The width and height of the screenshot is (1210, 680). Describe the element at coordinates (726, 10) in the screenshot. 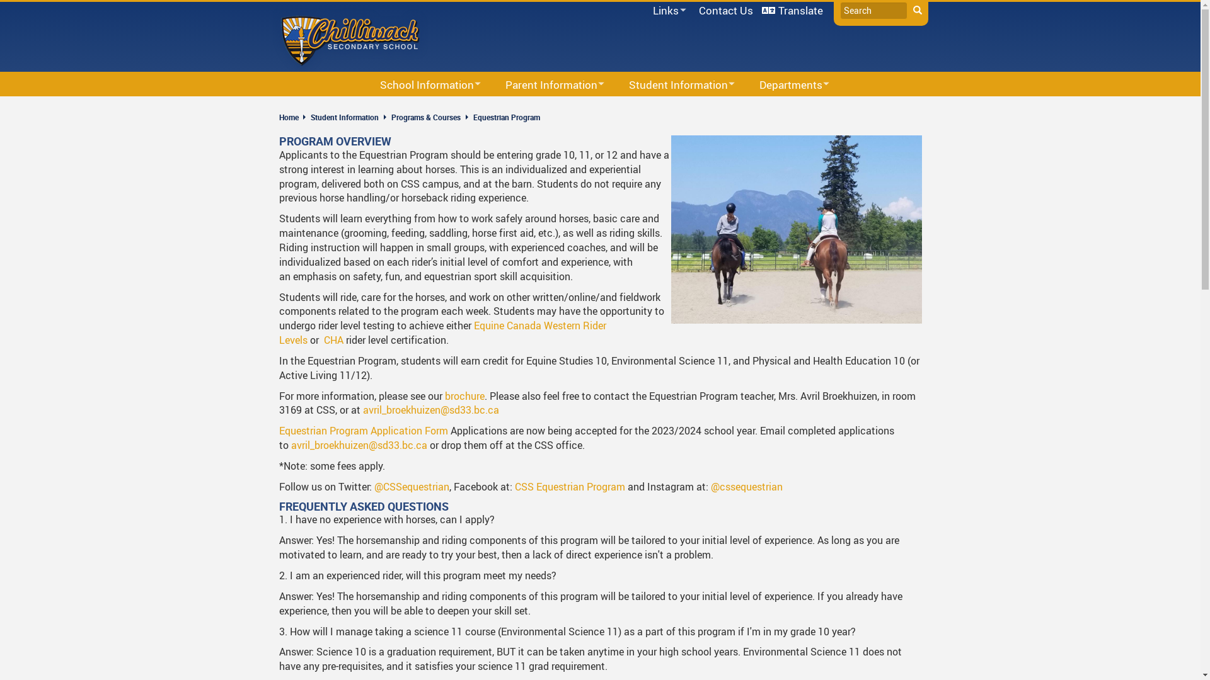

I see `Contact Us` at that location.